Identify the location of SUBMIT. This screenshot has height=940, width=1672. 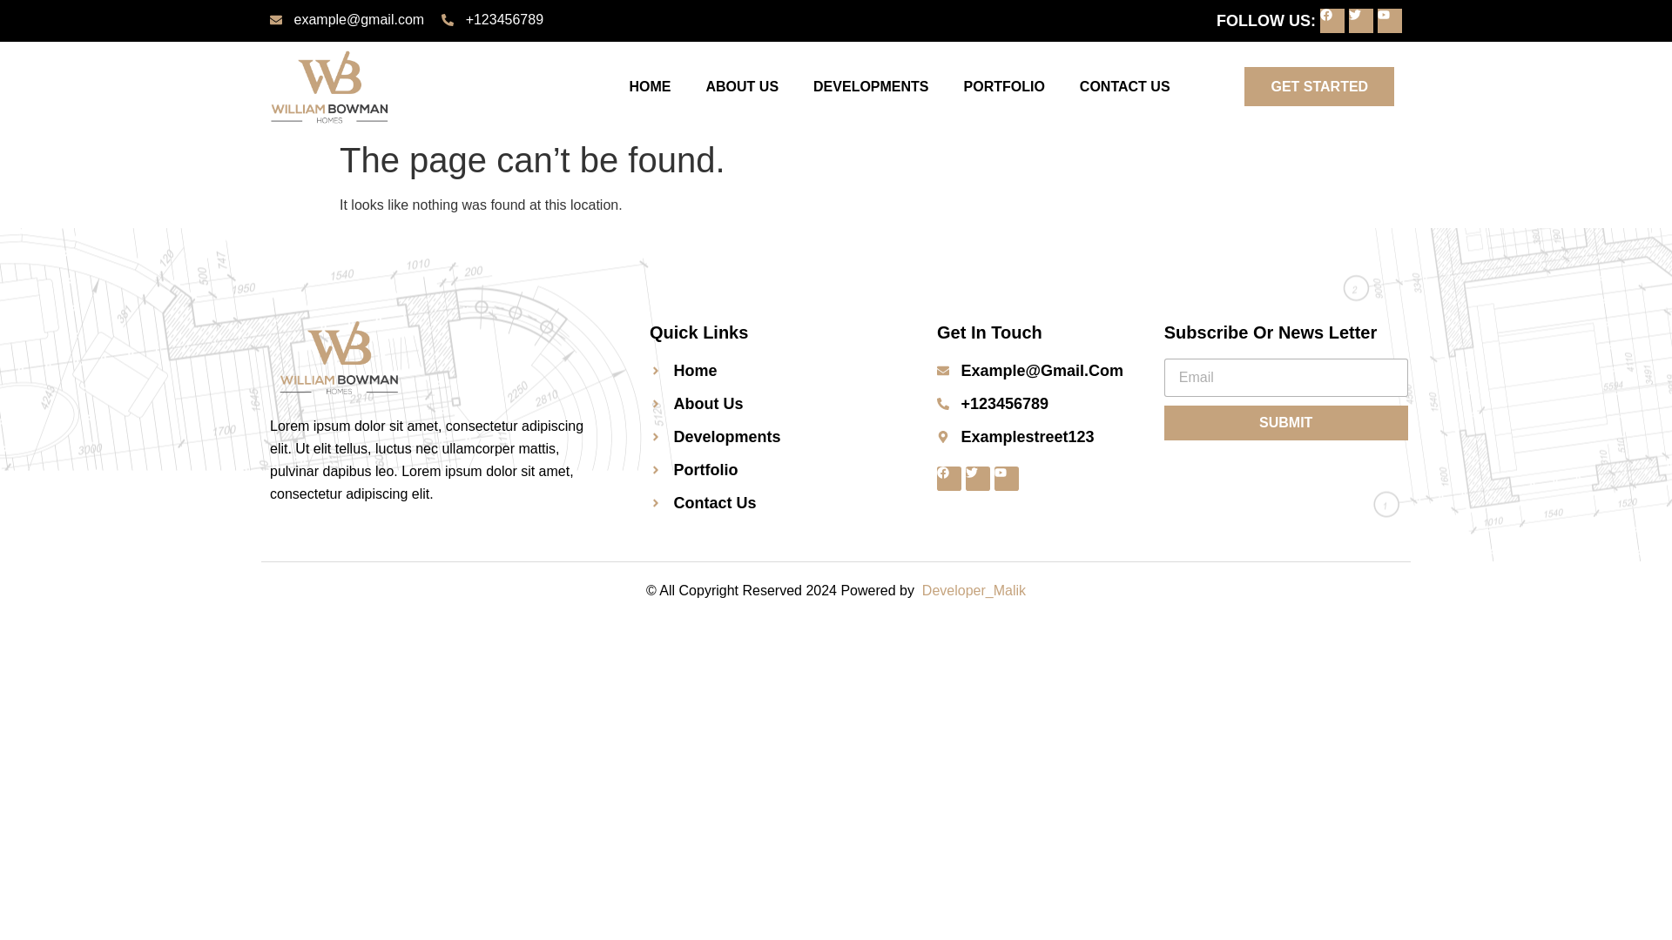
(1285, 423).